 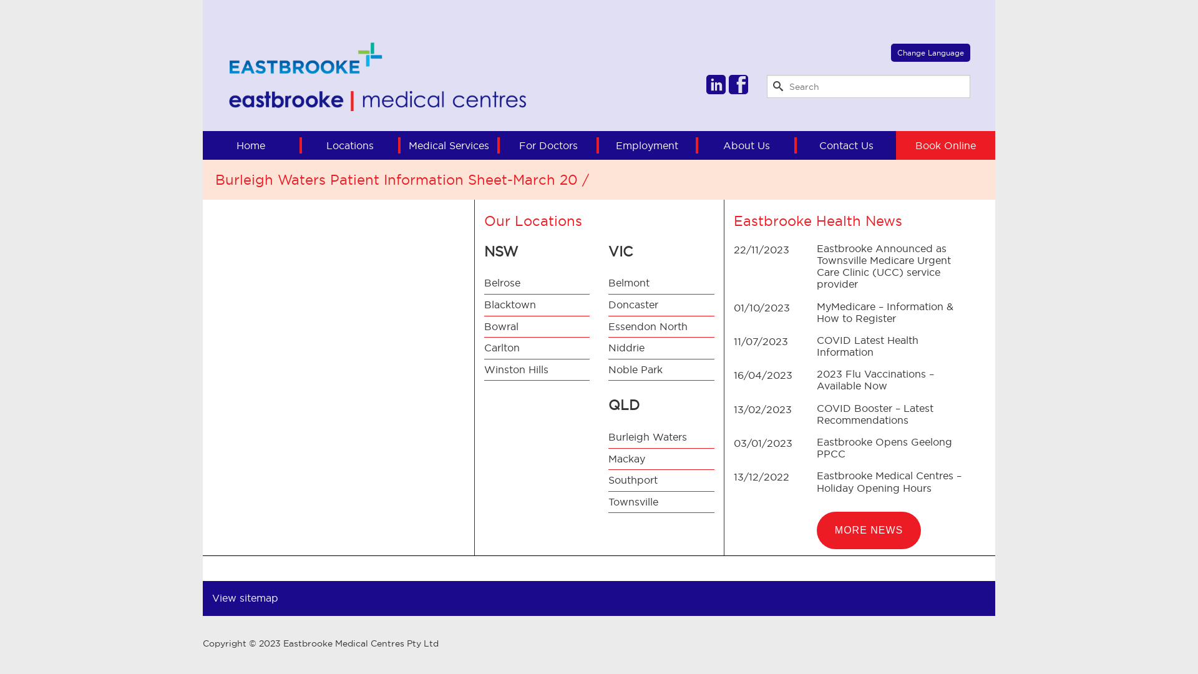 What do you see at coordinates (661, 438) in the screenshot?
I see `Burleigh Waters` at bounding box center [661, 438].